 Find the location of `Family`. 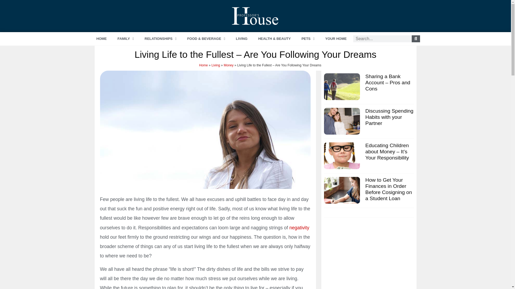

Family is located at coordinates (126, 39).